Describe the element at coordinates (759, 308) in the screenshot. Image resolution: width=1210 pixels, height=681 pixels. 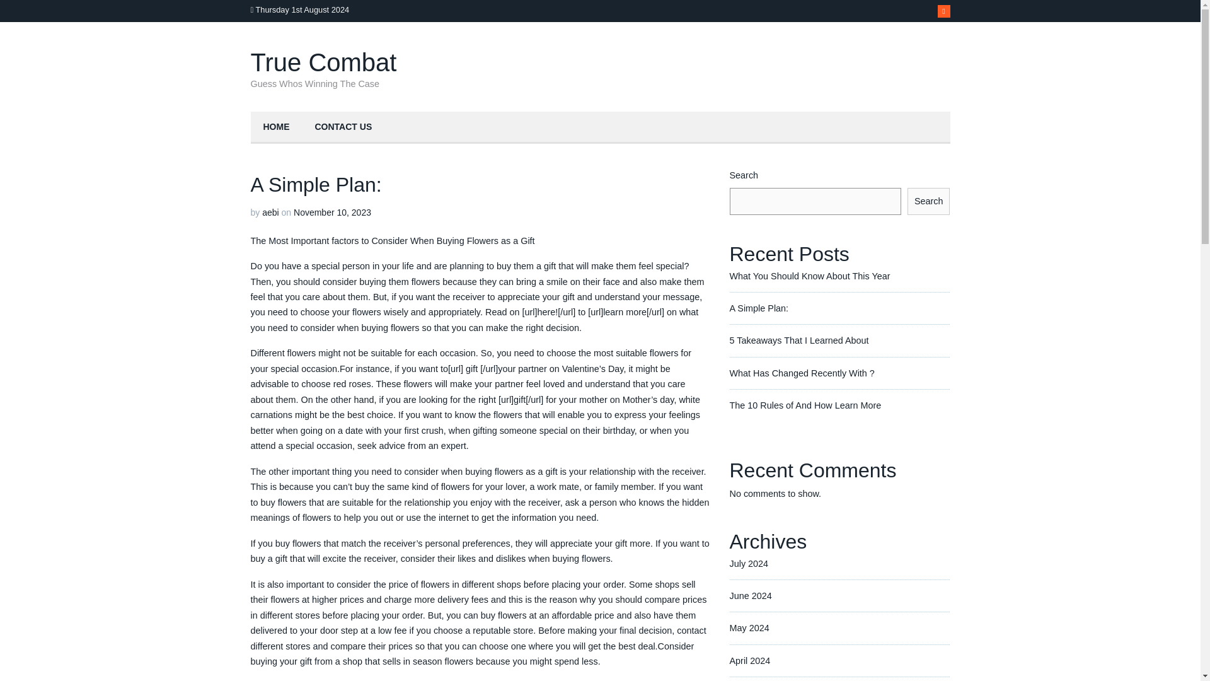
I see `A Simple Plan:` at that location.